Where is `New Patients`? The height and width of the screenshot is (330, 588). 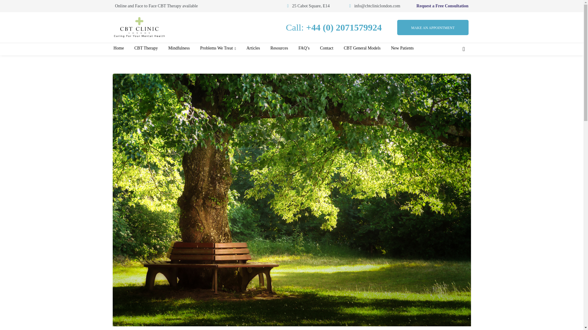
New Patients is located at coordinates (402, 48).